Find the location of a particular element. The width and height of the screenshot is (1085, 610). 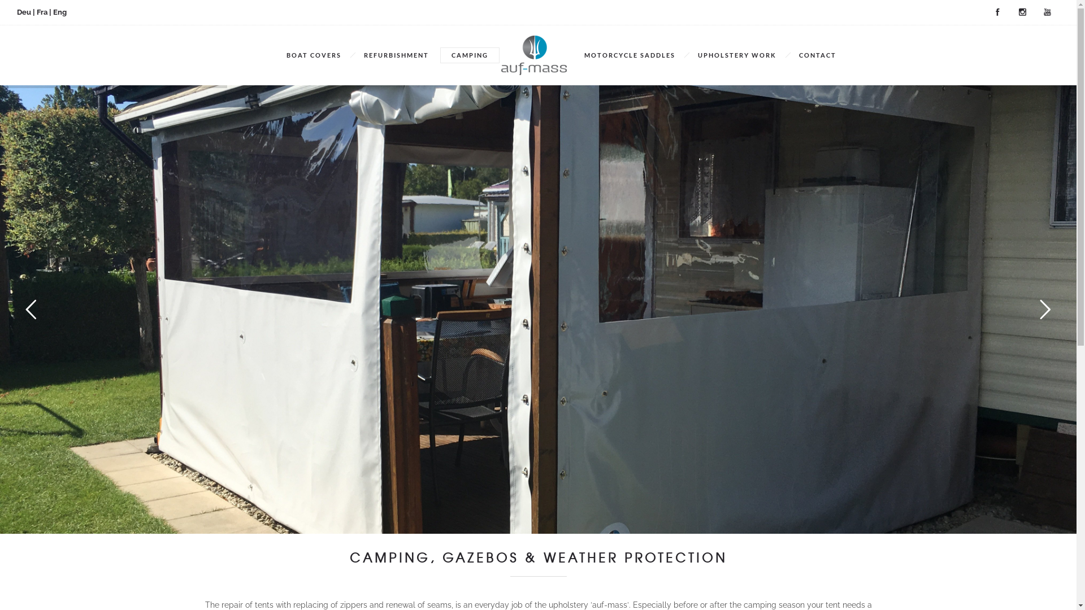

MOTORCYCLE SADDLES is located at coordinates (630, 55).